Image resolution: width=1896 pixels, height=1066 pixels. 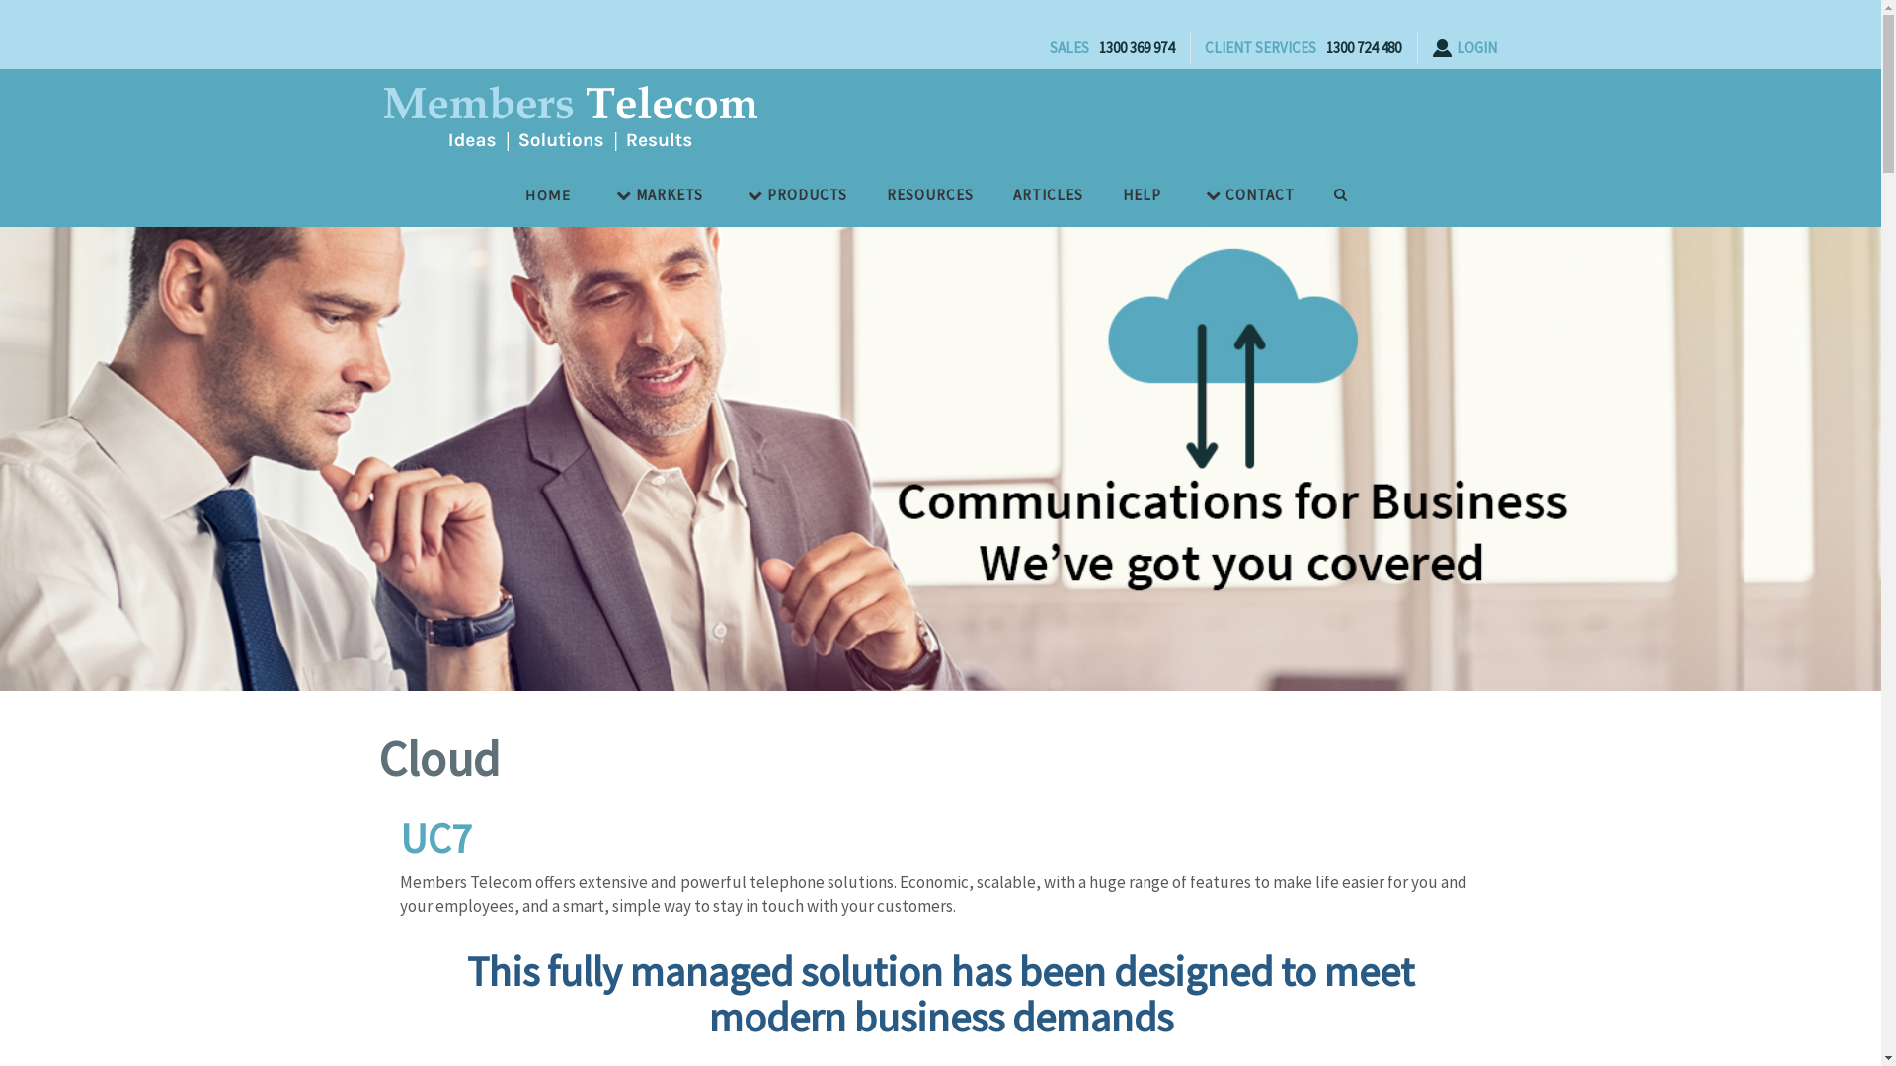 I want to click on 1300 369 974, so click(x=1136, y=47).